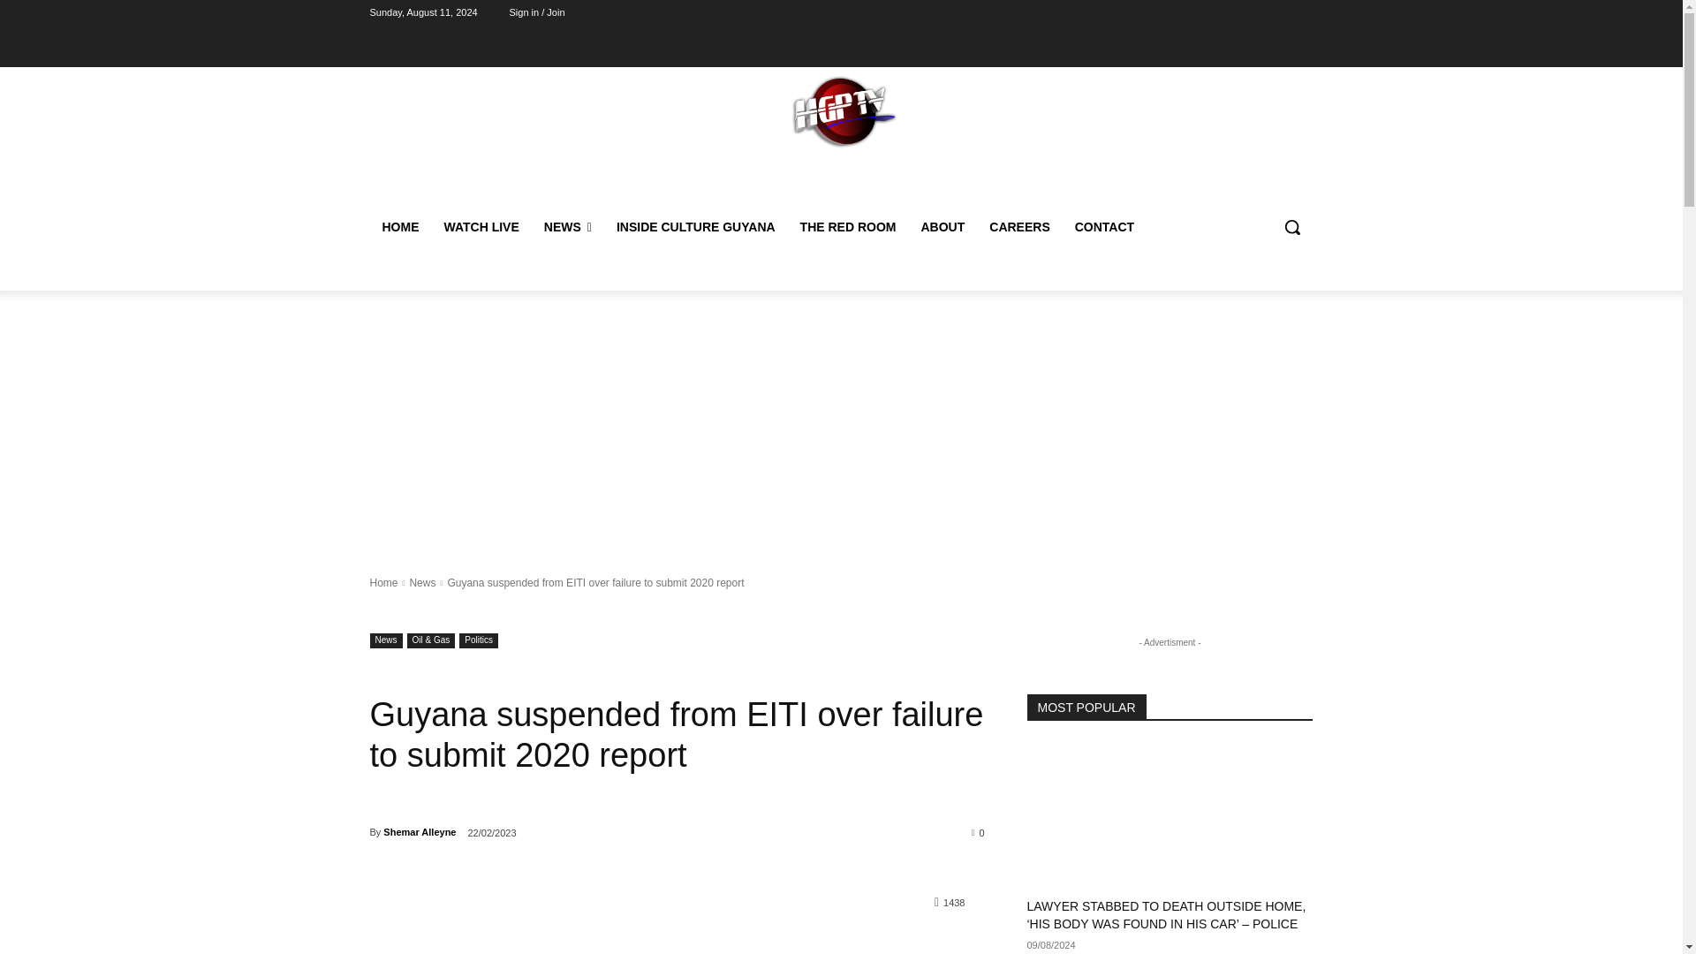 The width and height of the screenshot is (1696, 954). I want to click on NEWS, so click(567, 226).